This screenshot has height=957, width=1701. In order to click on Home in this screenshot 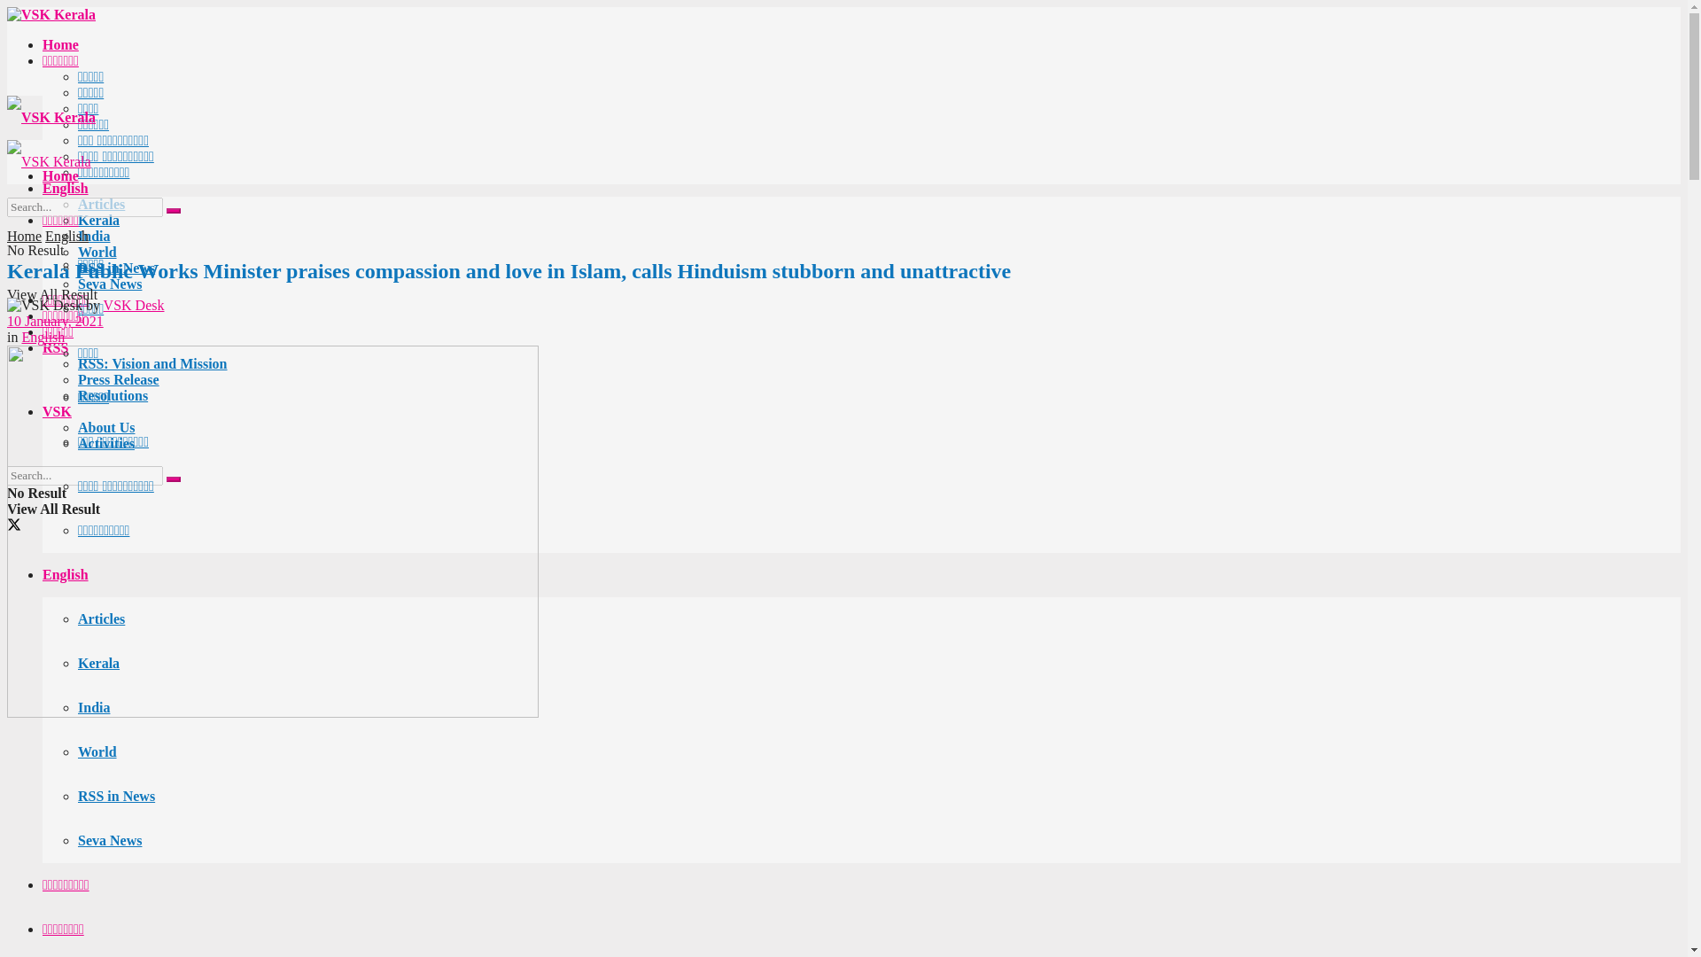, I will do `click(60, 44)`.